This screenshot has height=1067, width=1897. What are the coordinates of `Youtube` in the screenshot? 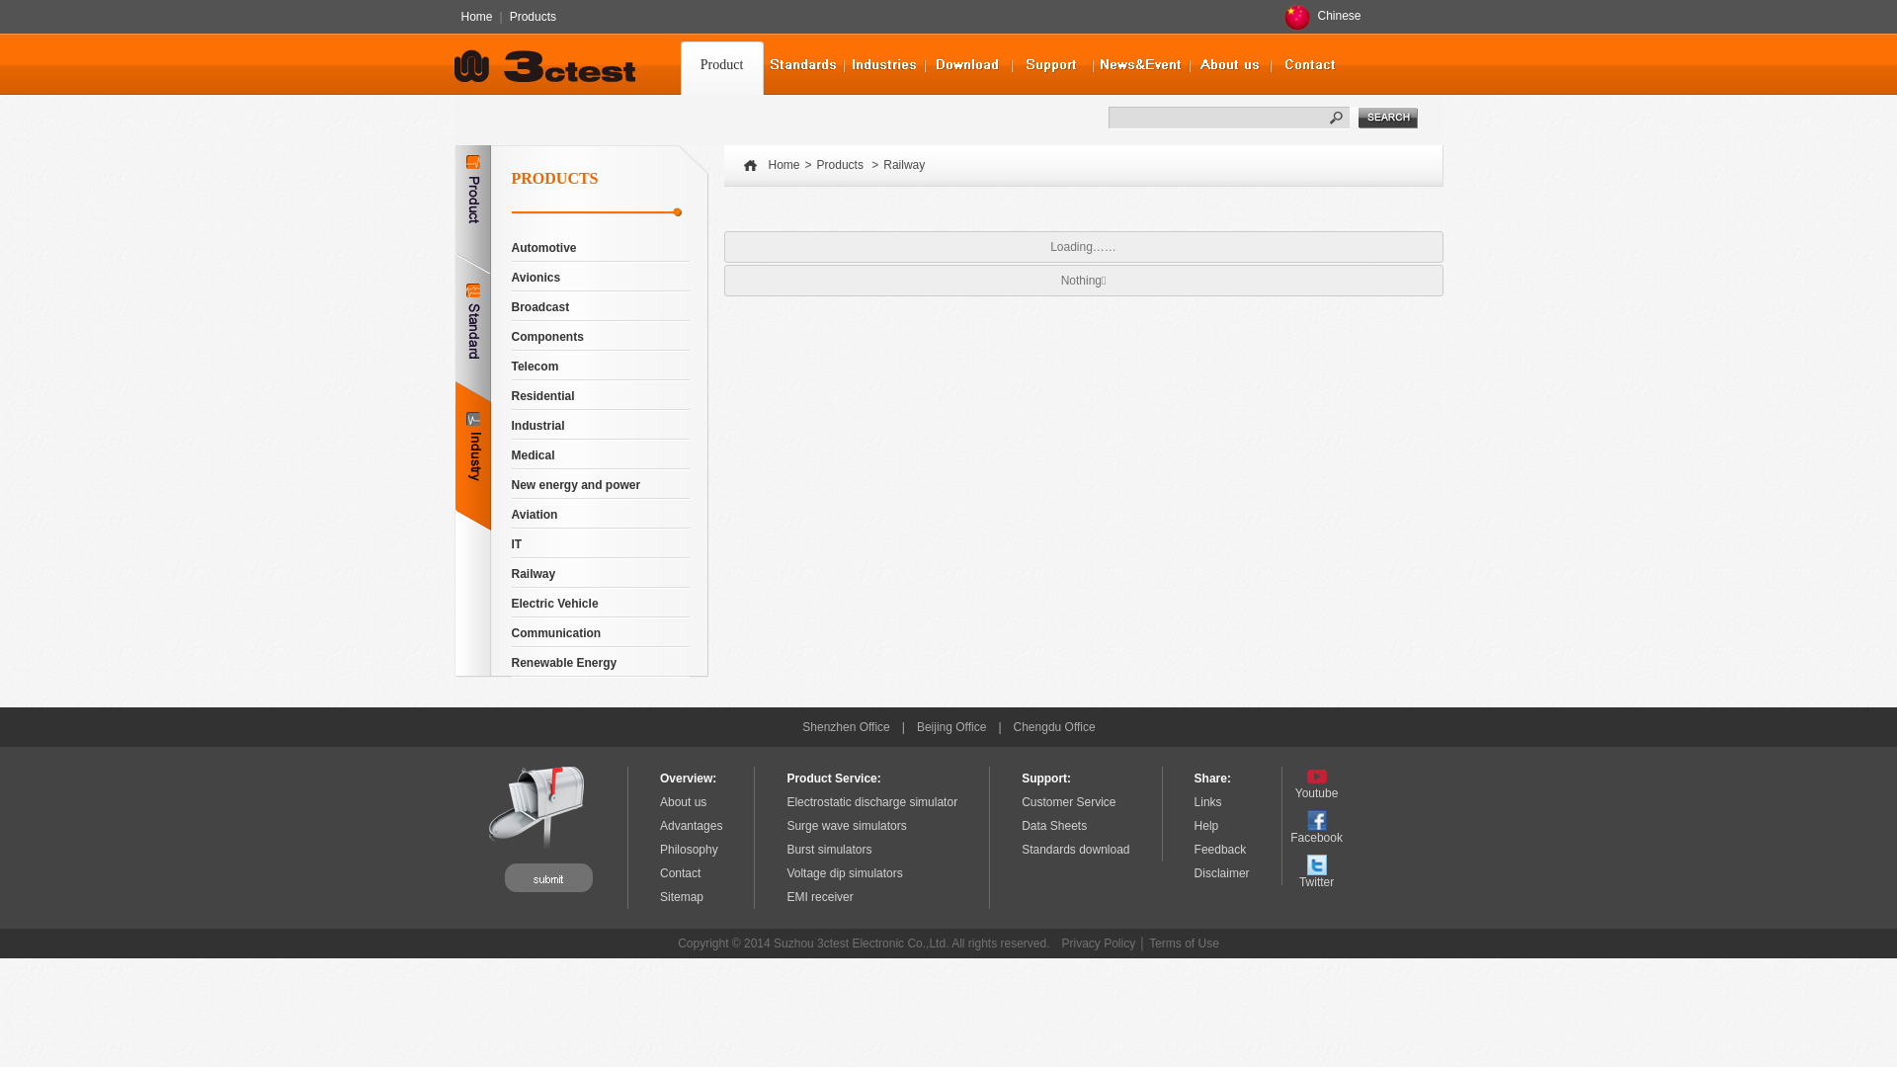 It's located at (1317, 783).